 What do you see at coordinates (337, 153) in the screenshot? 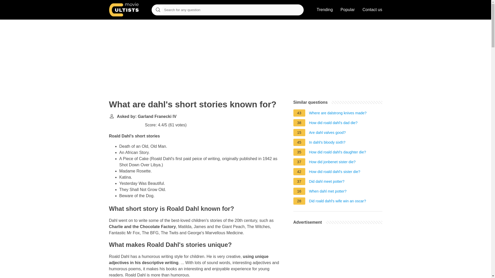
I see `How did roald dahl's daughter die?` at bounding box center [337, 153].